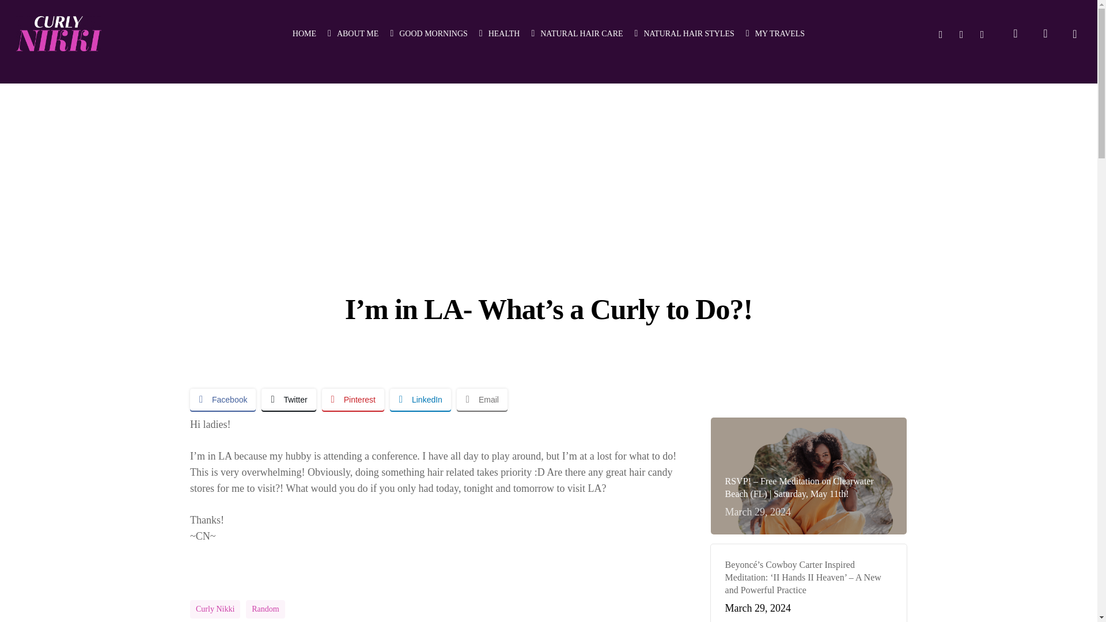  Describe the element at coordinates (576, 33) in the screenshot. I see `NATURAL HAIR CARE` at that location.